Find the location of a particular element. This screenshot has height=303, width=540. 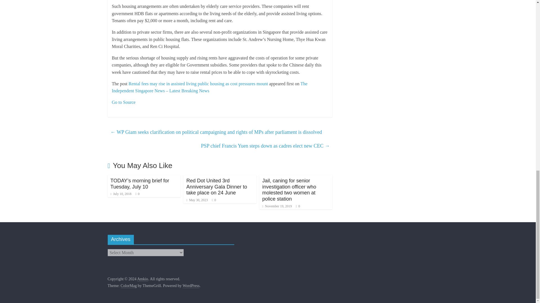

July 10, 2018 is located at coordinates (120, 194).